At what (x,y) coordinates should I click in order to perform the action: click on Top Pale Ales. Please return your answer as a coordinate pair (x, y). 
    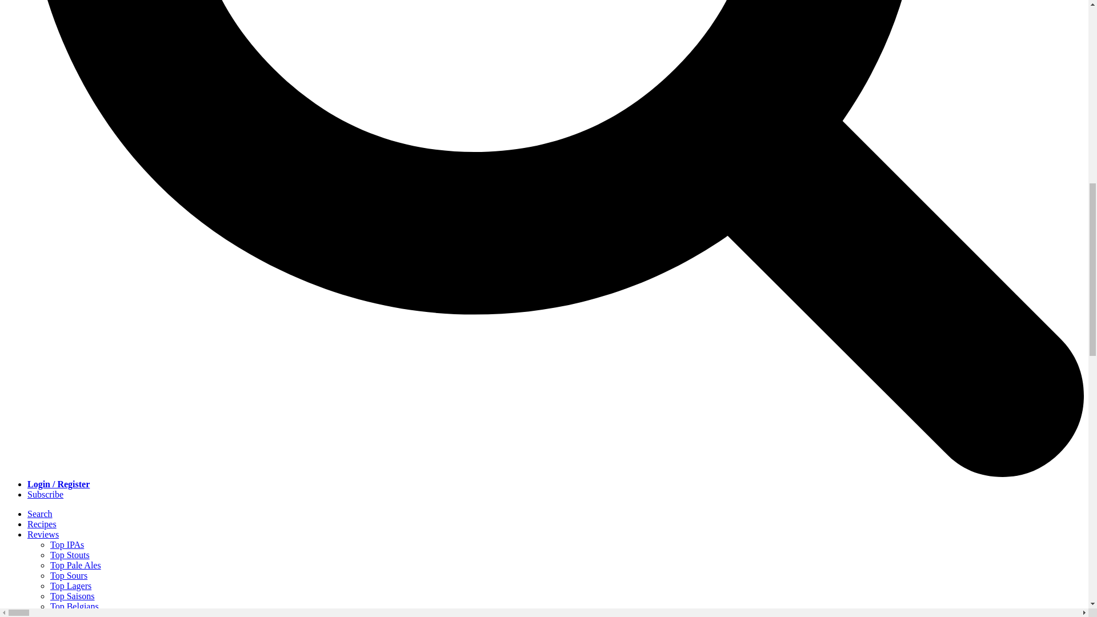
    Looking at the image, I should click on (75, 564).